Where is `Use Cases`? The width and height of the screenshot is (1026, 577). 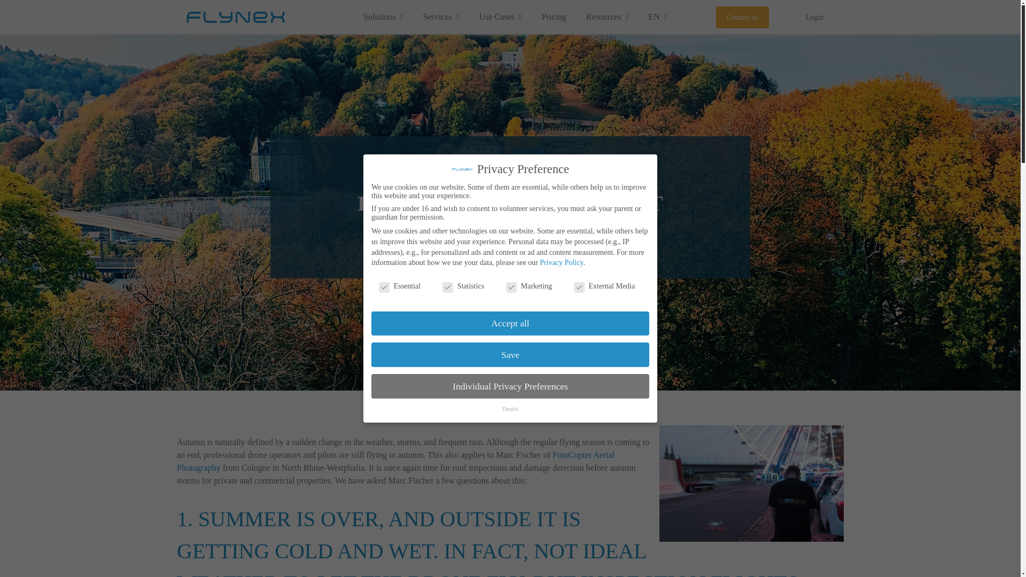 Use Cases is located at coordinates (500, 17).